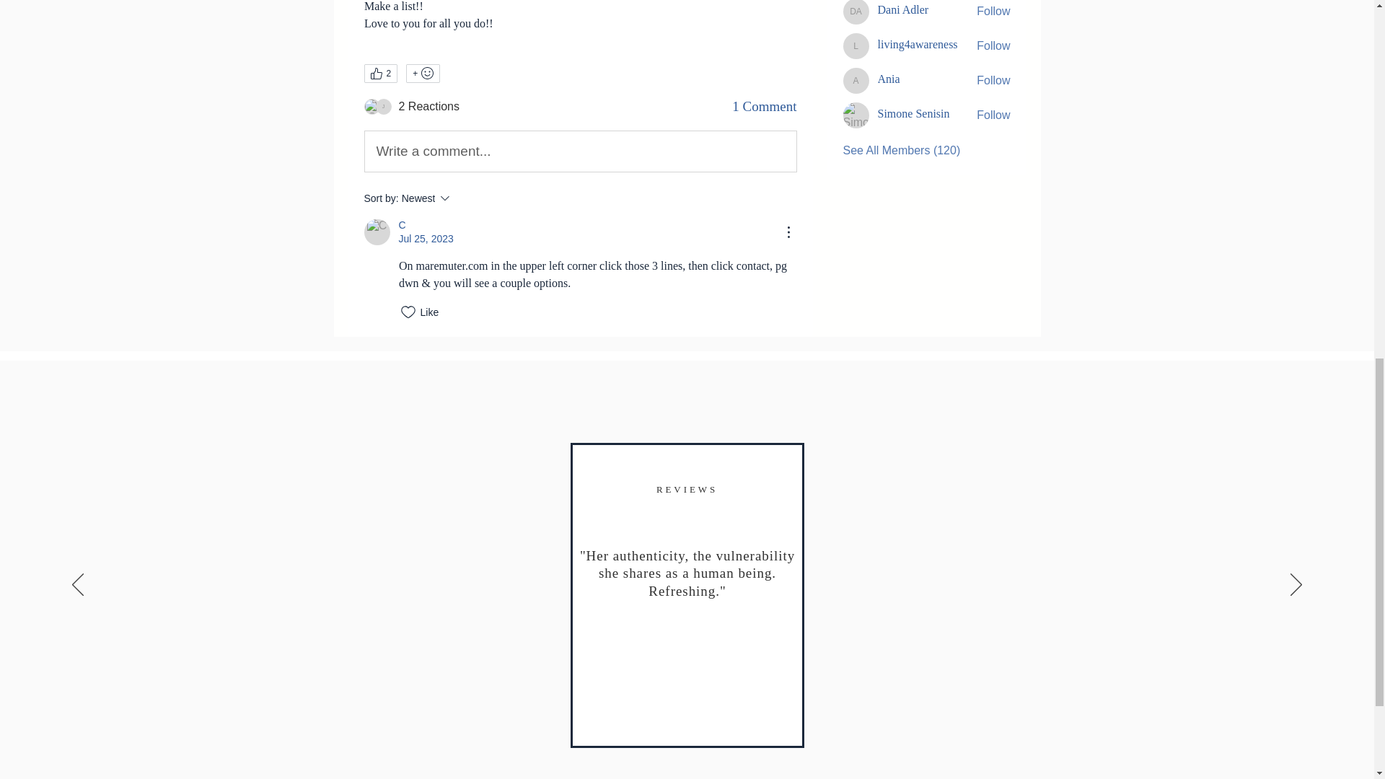  Describe the element at coordinates (887, 79) in the screenshot. I see `Ania` at that location.